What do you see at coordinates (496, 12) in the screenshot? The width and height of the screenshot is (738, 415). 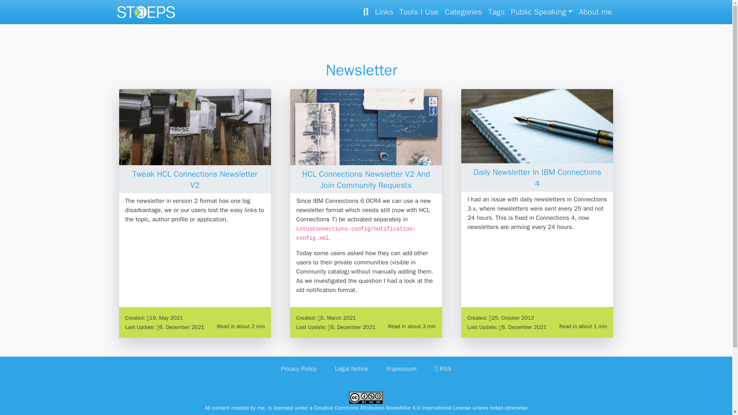 I see `Tags` at bounding box center [496, 12].